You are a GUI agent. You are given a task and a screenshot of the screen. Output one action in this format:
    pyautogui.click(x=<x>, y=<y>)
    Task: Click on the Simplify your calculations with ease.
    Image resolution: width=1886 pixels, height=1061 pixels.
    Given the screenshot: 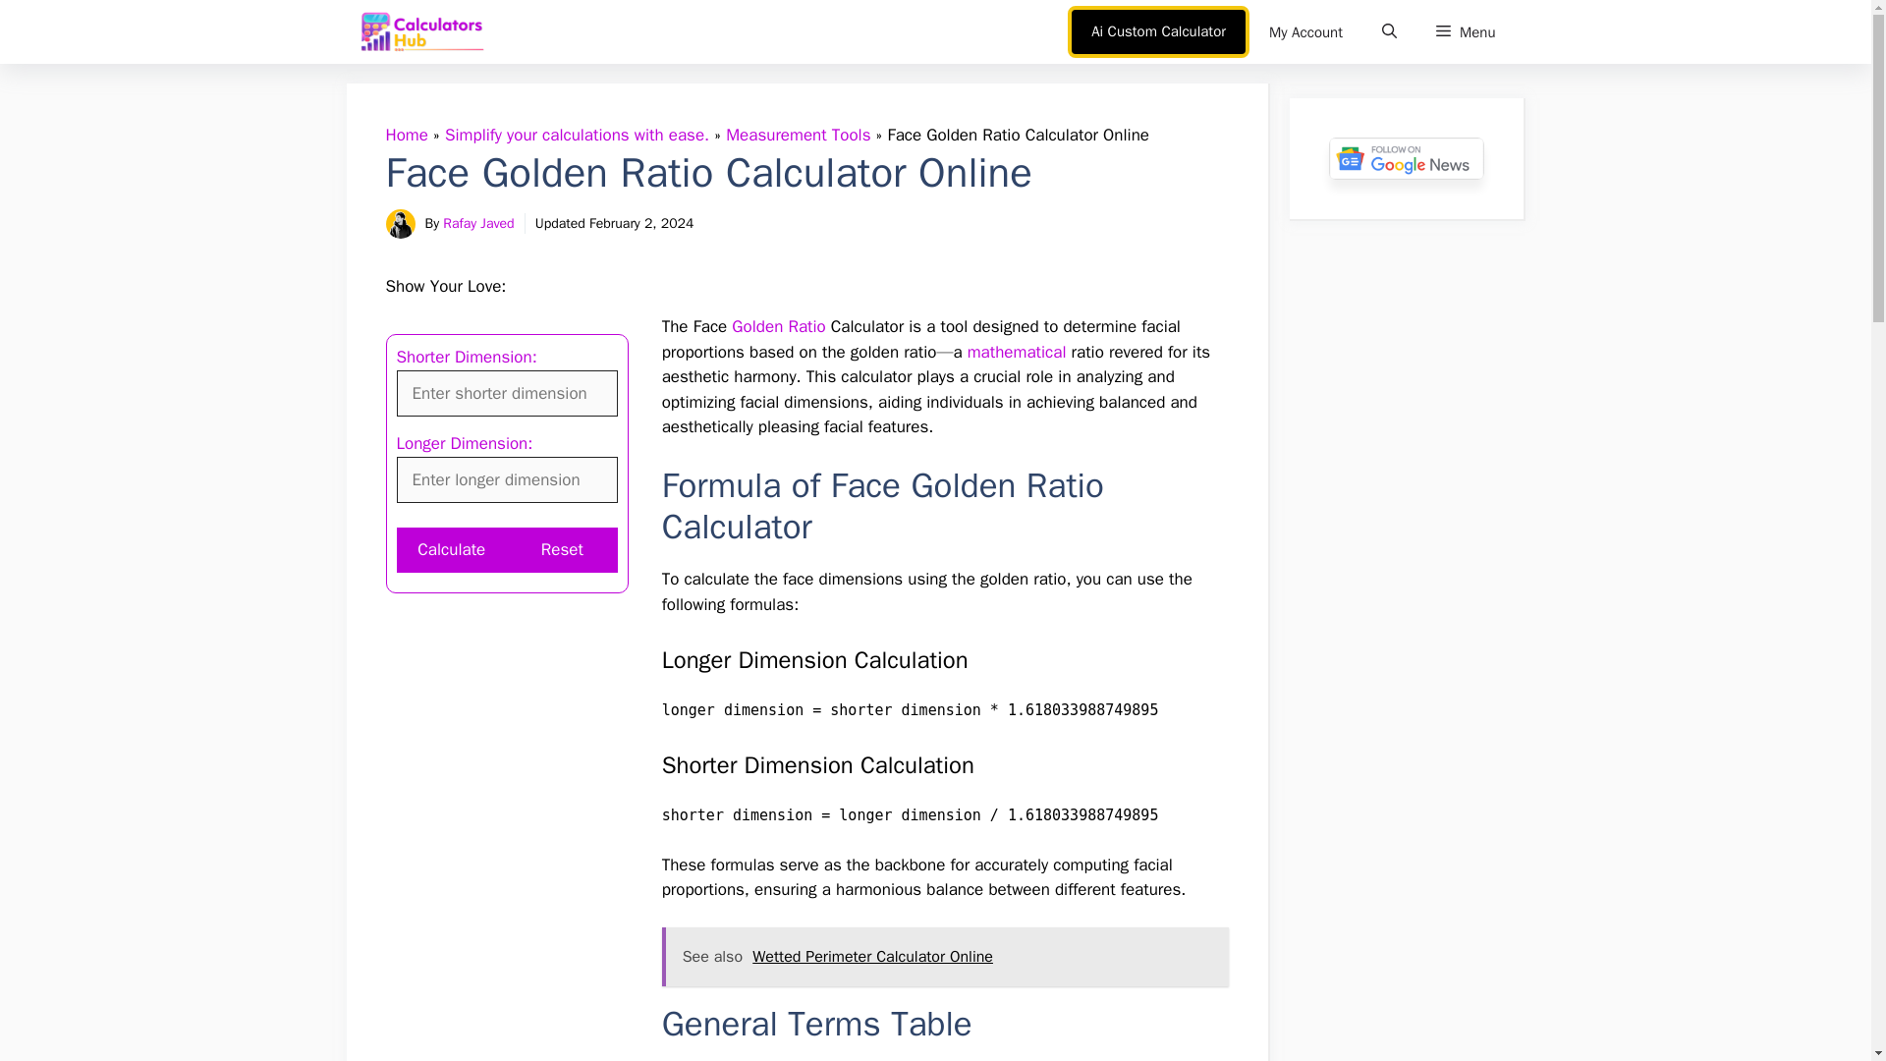 What is the action you would take?
    pyautogui.click(x=577, y=135)
    